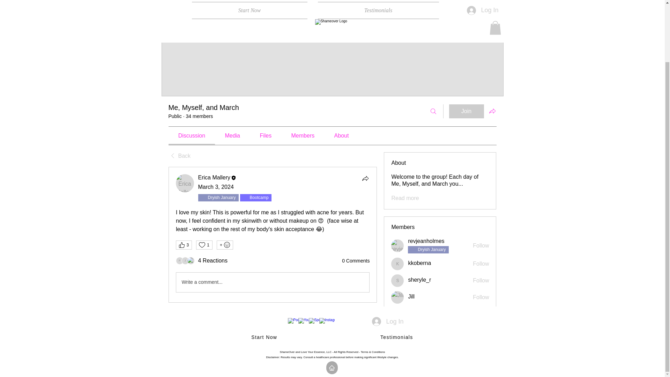 The width and height of the screenshot is (670, 377). Describe the element at coordinates (203, 3) in the screenshot. I see `Groups` at that location.